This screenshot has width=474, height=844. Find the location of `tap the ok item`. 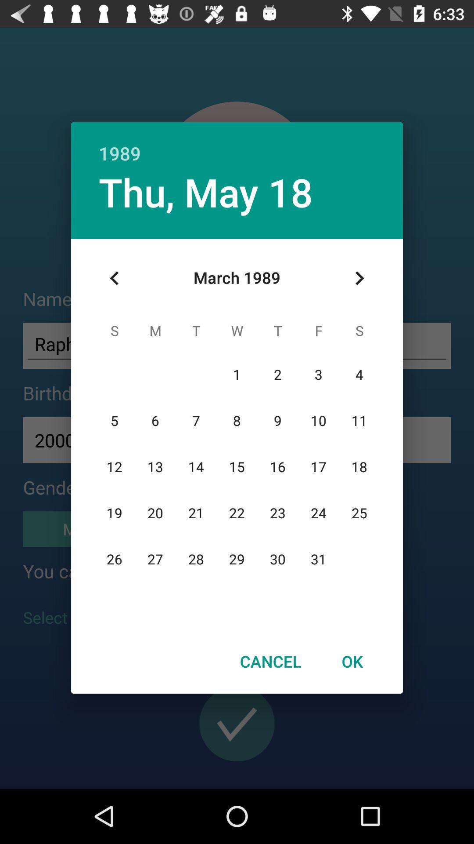

tap the ok item is located at coordinates (352, 661).